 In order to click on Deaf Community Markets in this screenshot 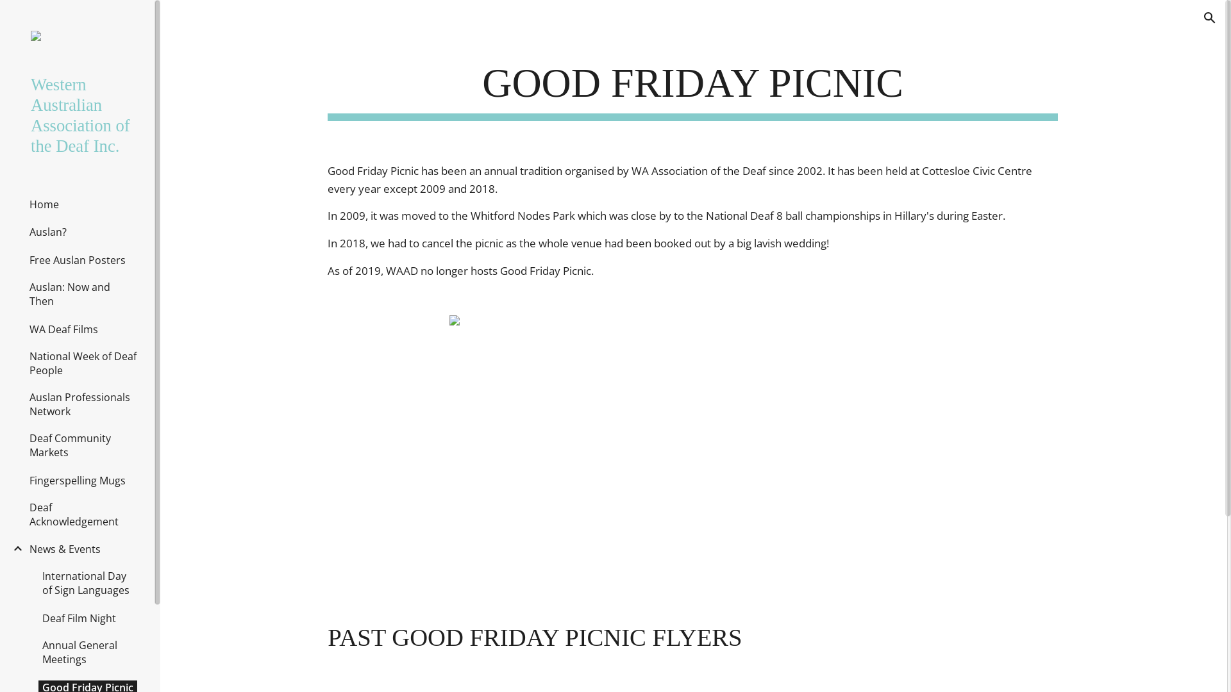, I will do `click(83, 445)`.